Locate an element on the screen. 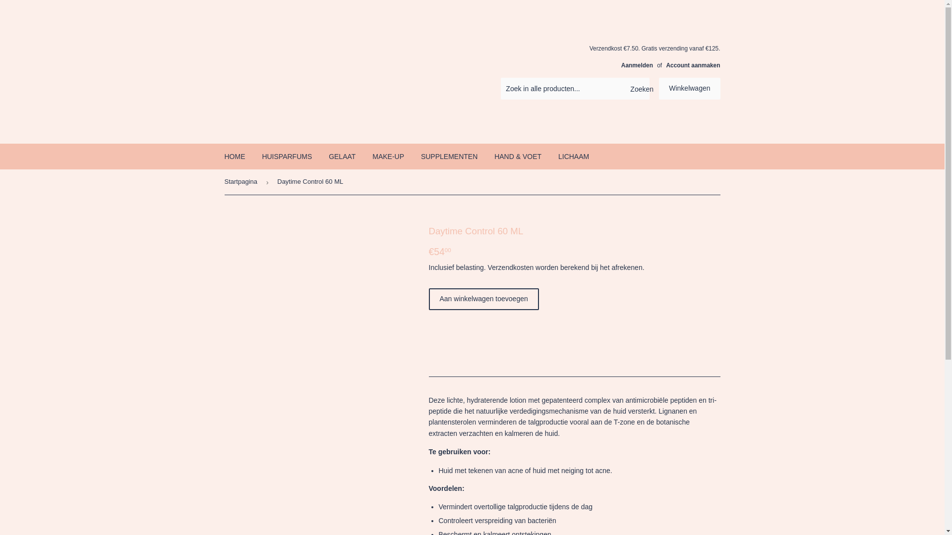 The image size is (952, 535). HAND & VOET is located at coordinates (518, 157).